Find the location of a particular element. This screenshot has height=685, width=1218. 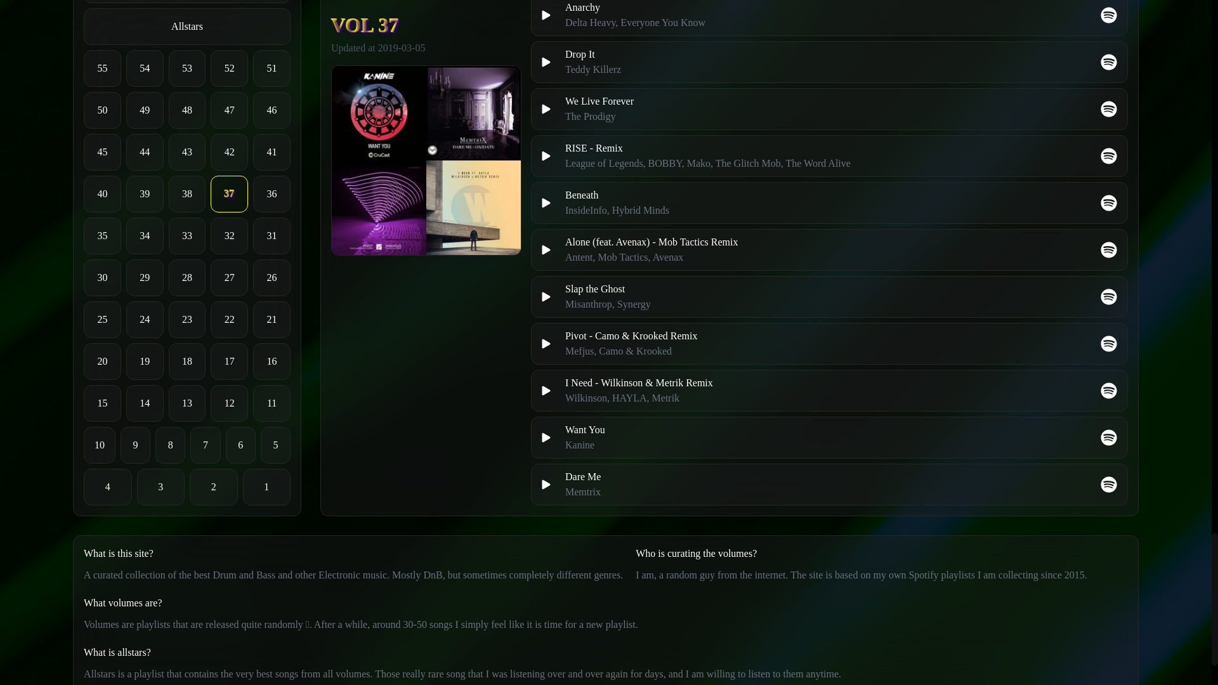

Open in Spotify is located at coordinates (1109, 62).